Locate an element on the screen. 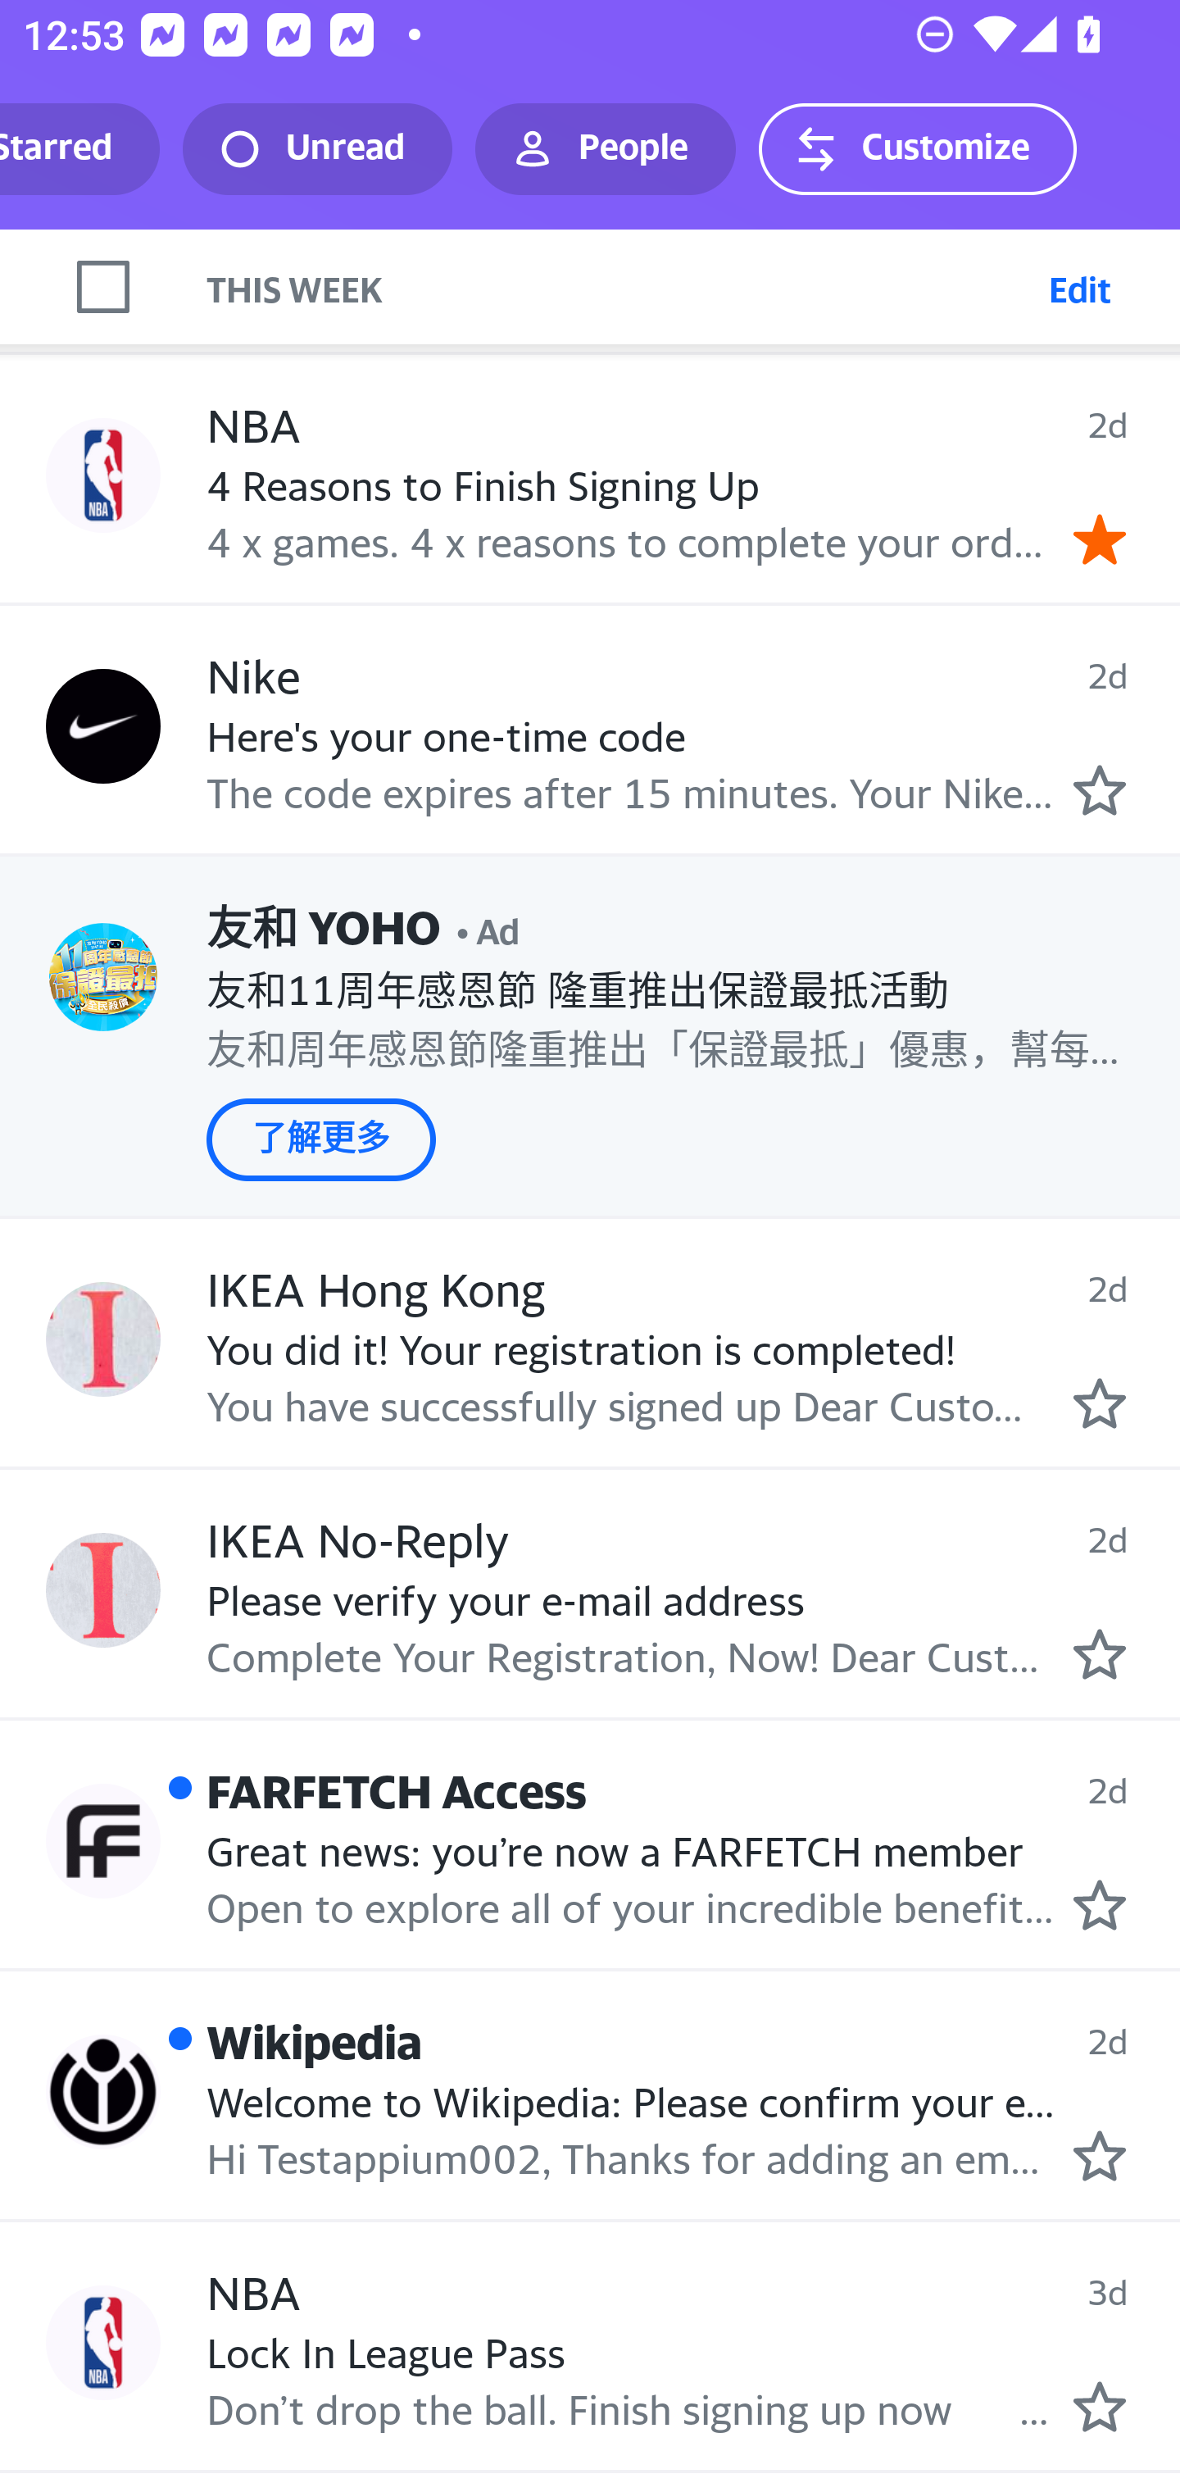 The height and width of the screenshot is (2492, 1180). Profile
IKEA No-Reply is located at coordinates (103, 1589).